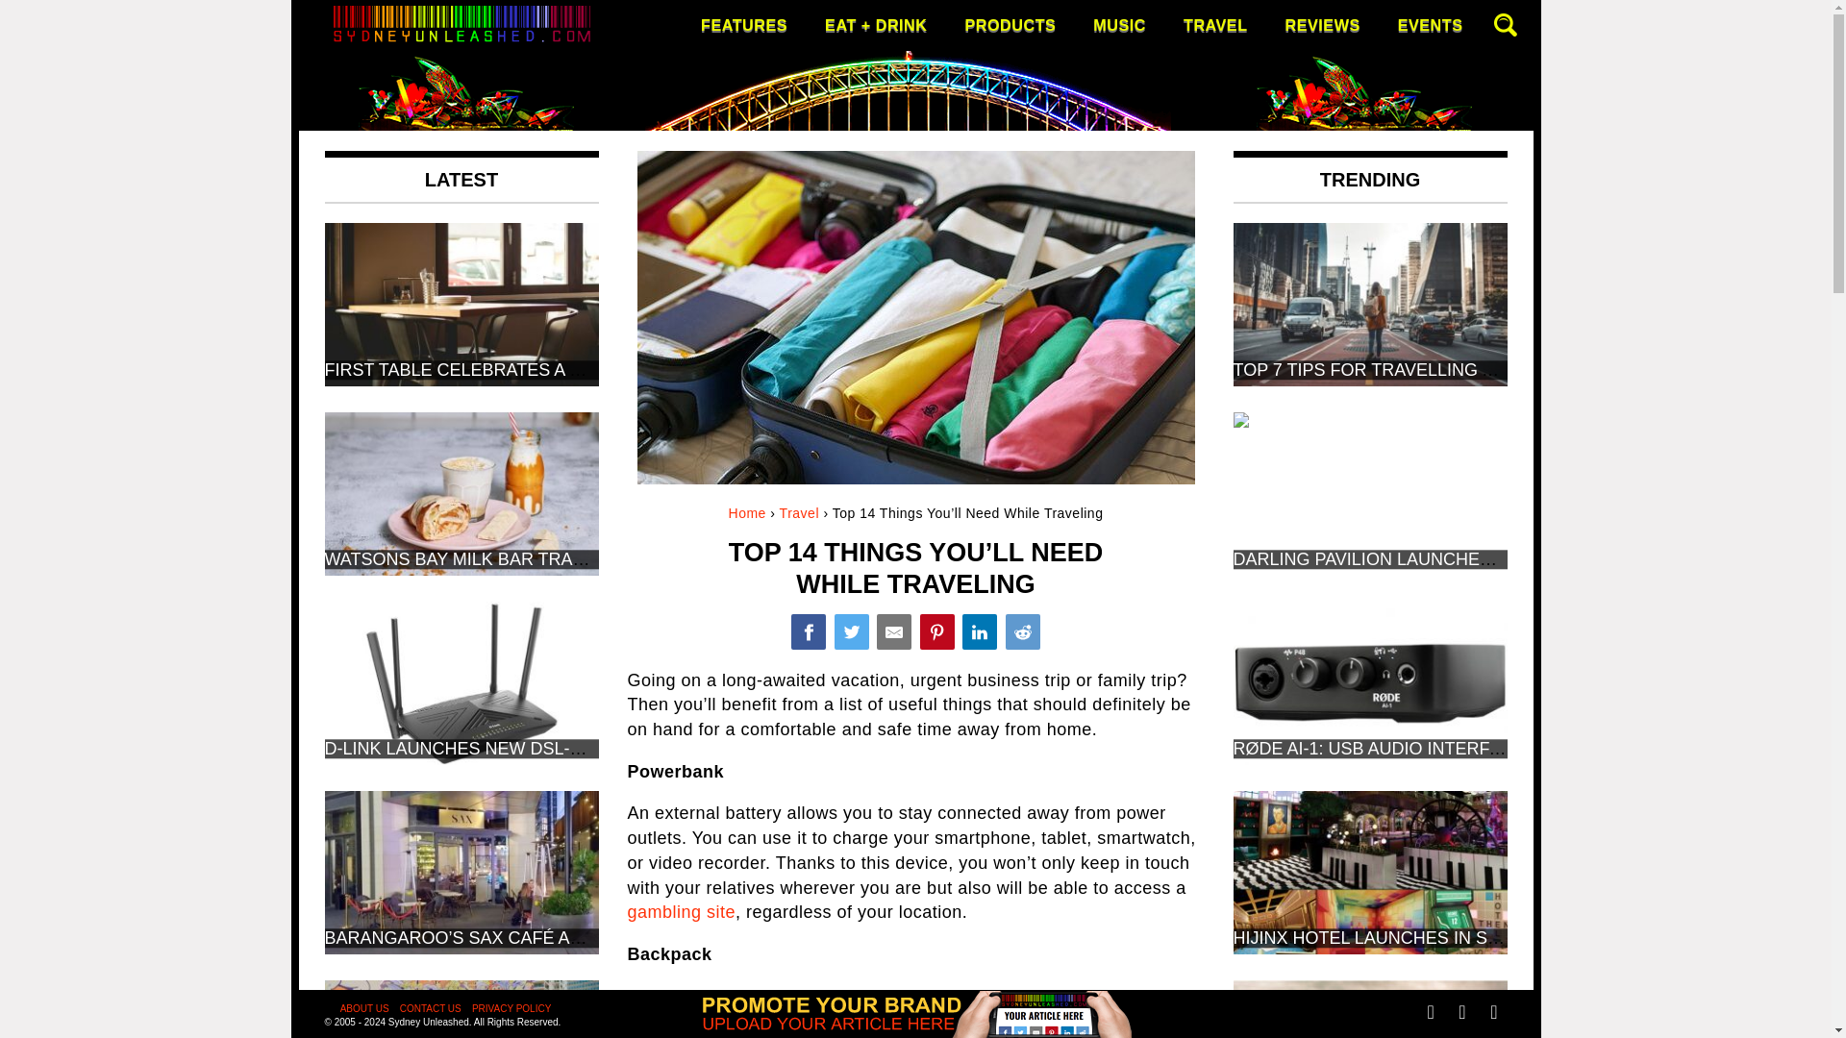  What do you see at coordinates (413, 189) in the screenshot?
I see `Sydney Unleashed` at bounding box center [413, 189].